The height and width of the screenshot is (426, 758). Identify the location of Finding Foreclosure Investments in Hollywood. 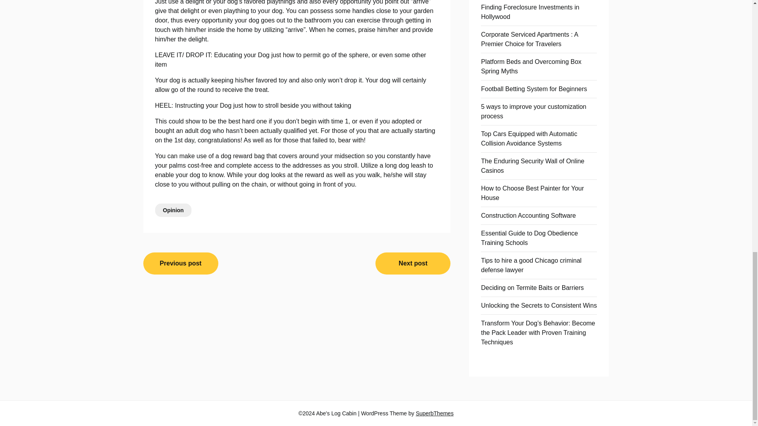
(530, 12).